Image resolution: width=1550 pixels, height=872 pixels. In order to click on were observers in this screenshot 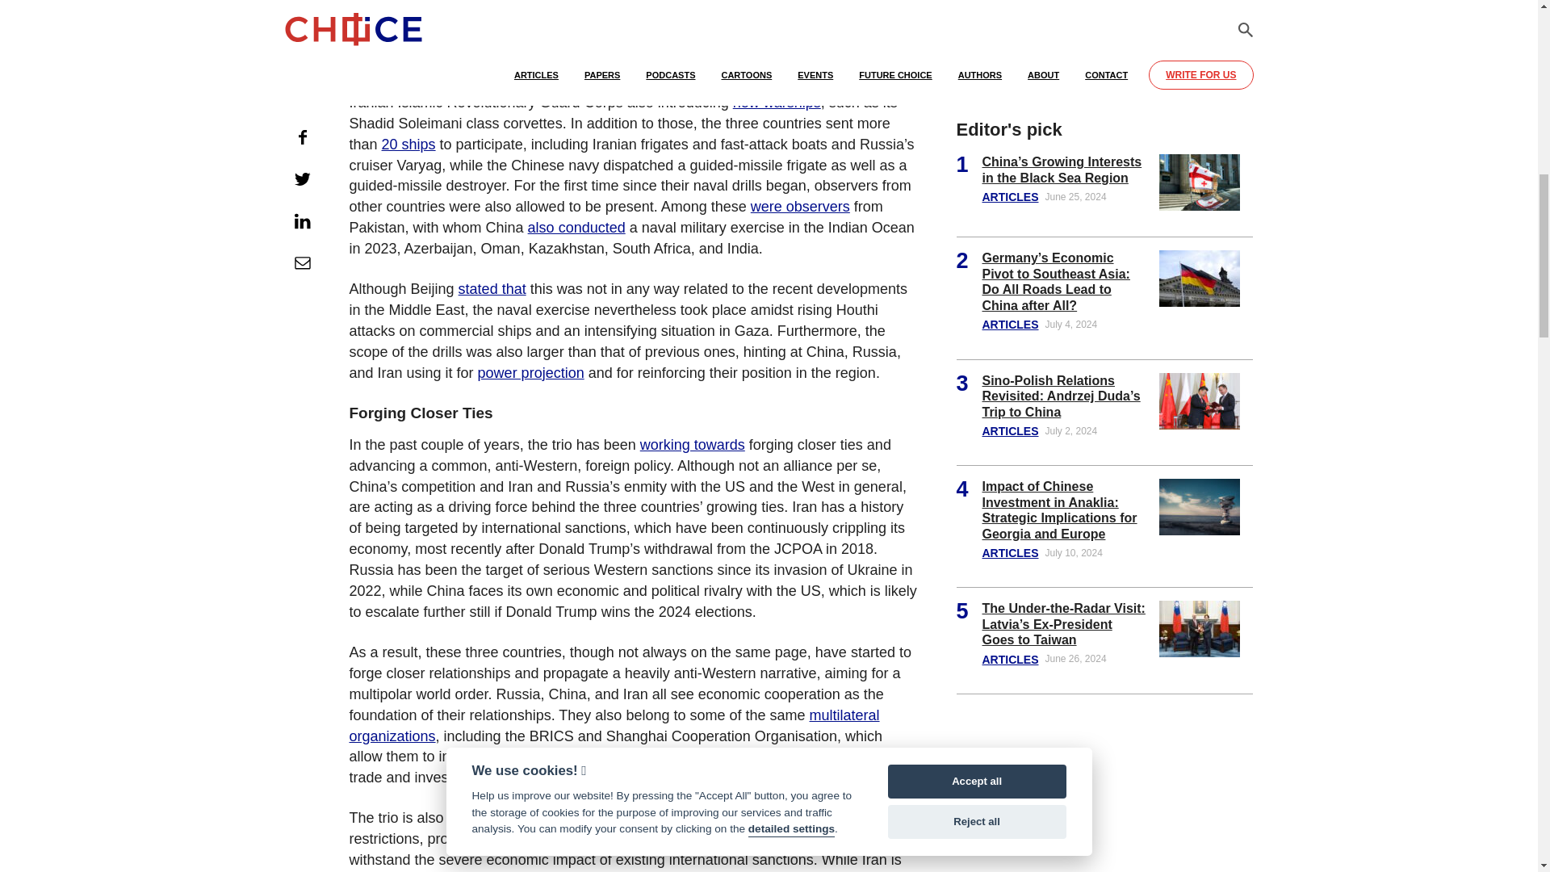, I will do `click(799, 207)`.